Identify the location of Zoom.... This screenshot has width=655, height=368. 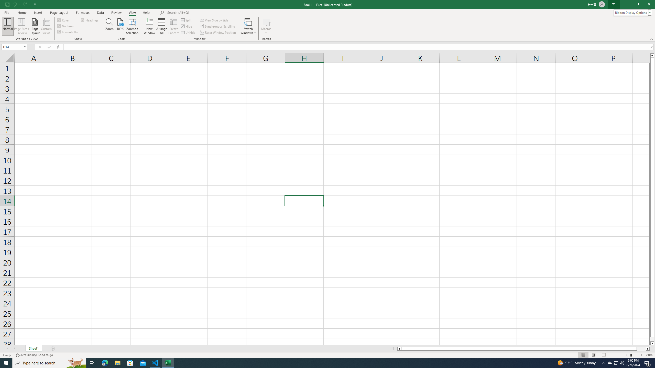
(110, 26).